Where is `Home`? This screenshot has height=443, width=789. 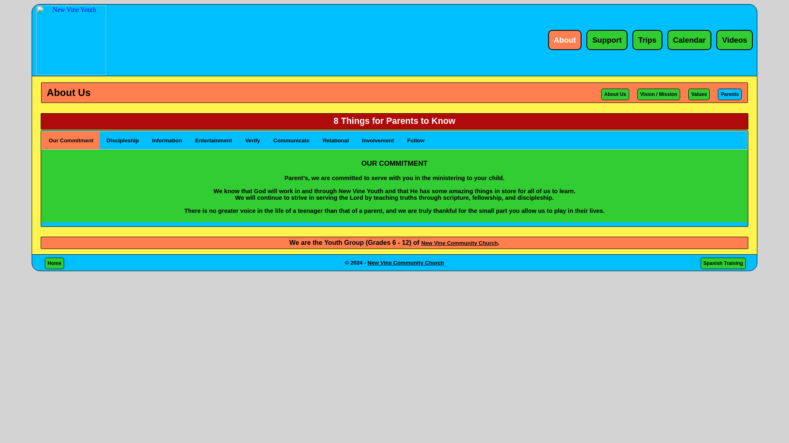
Home is located at coordinates (54, 263).